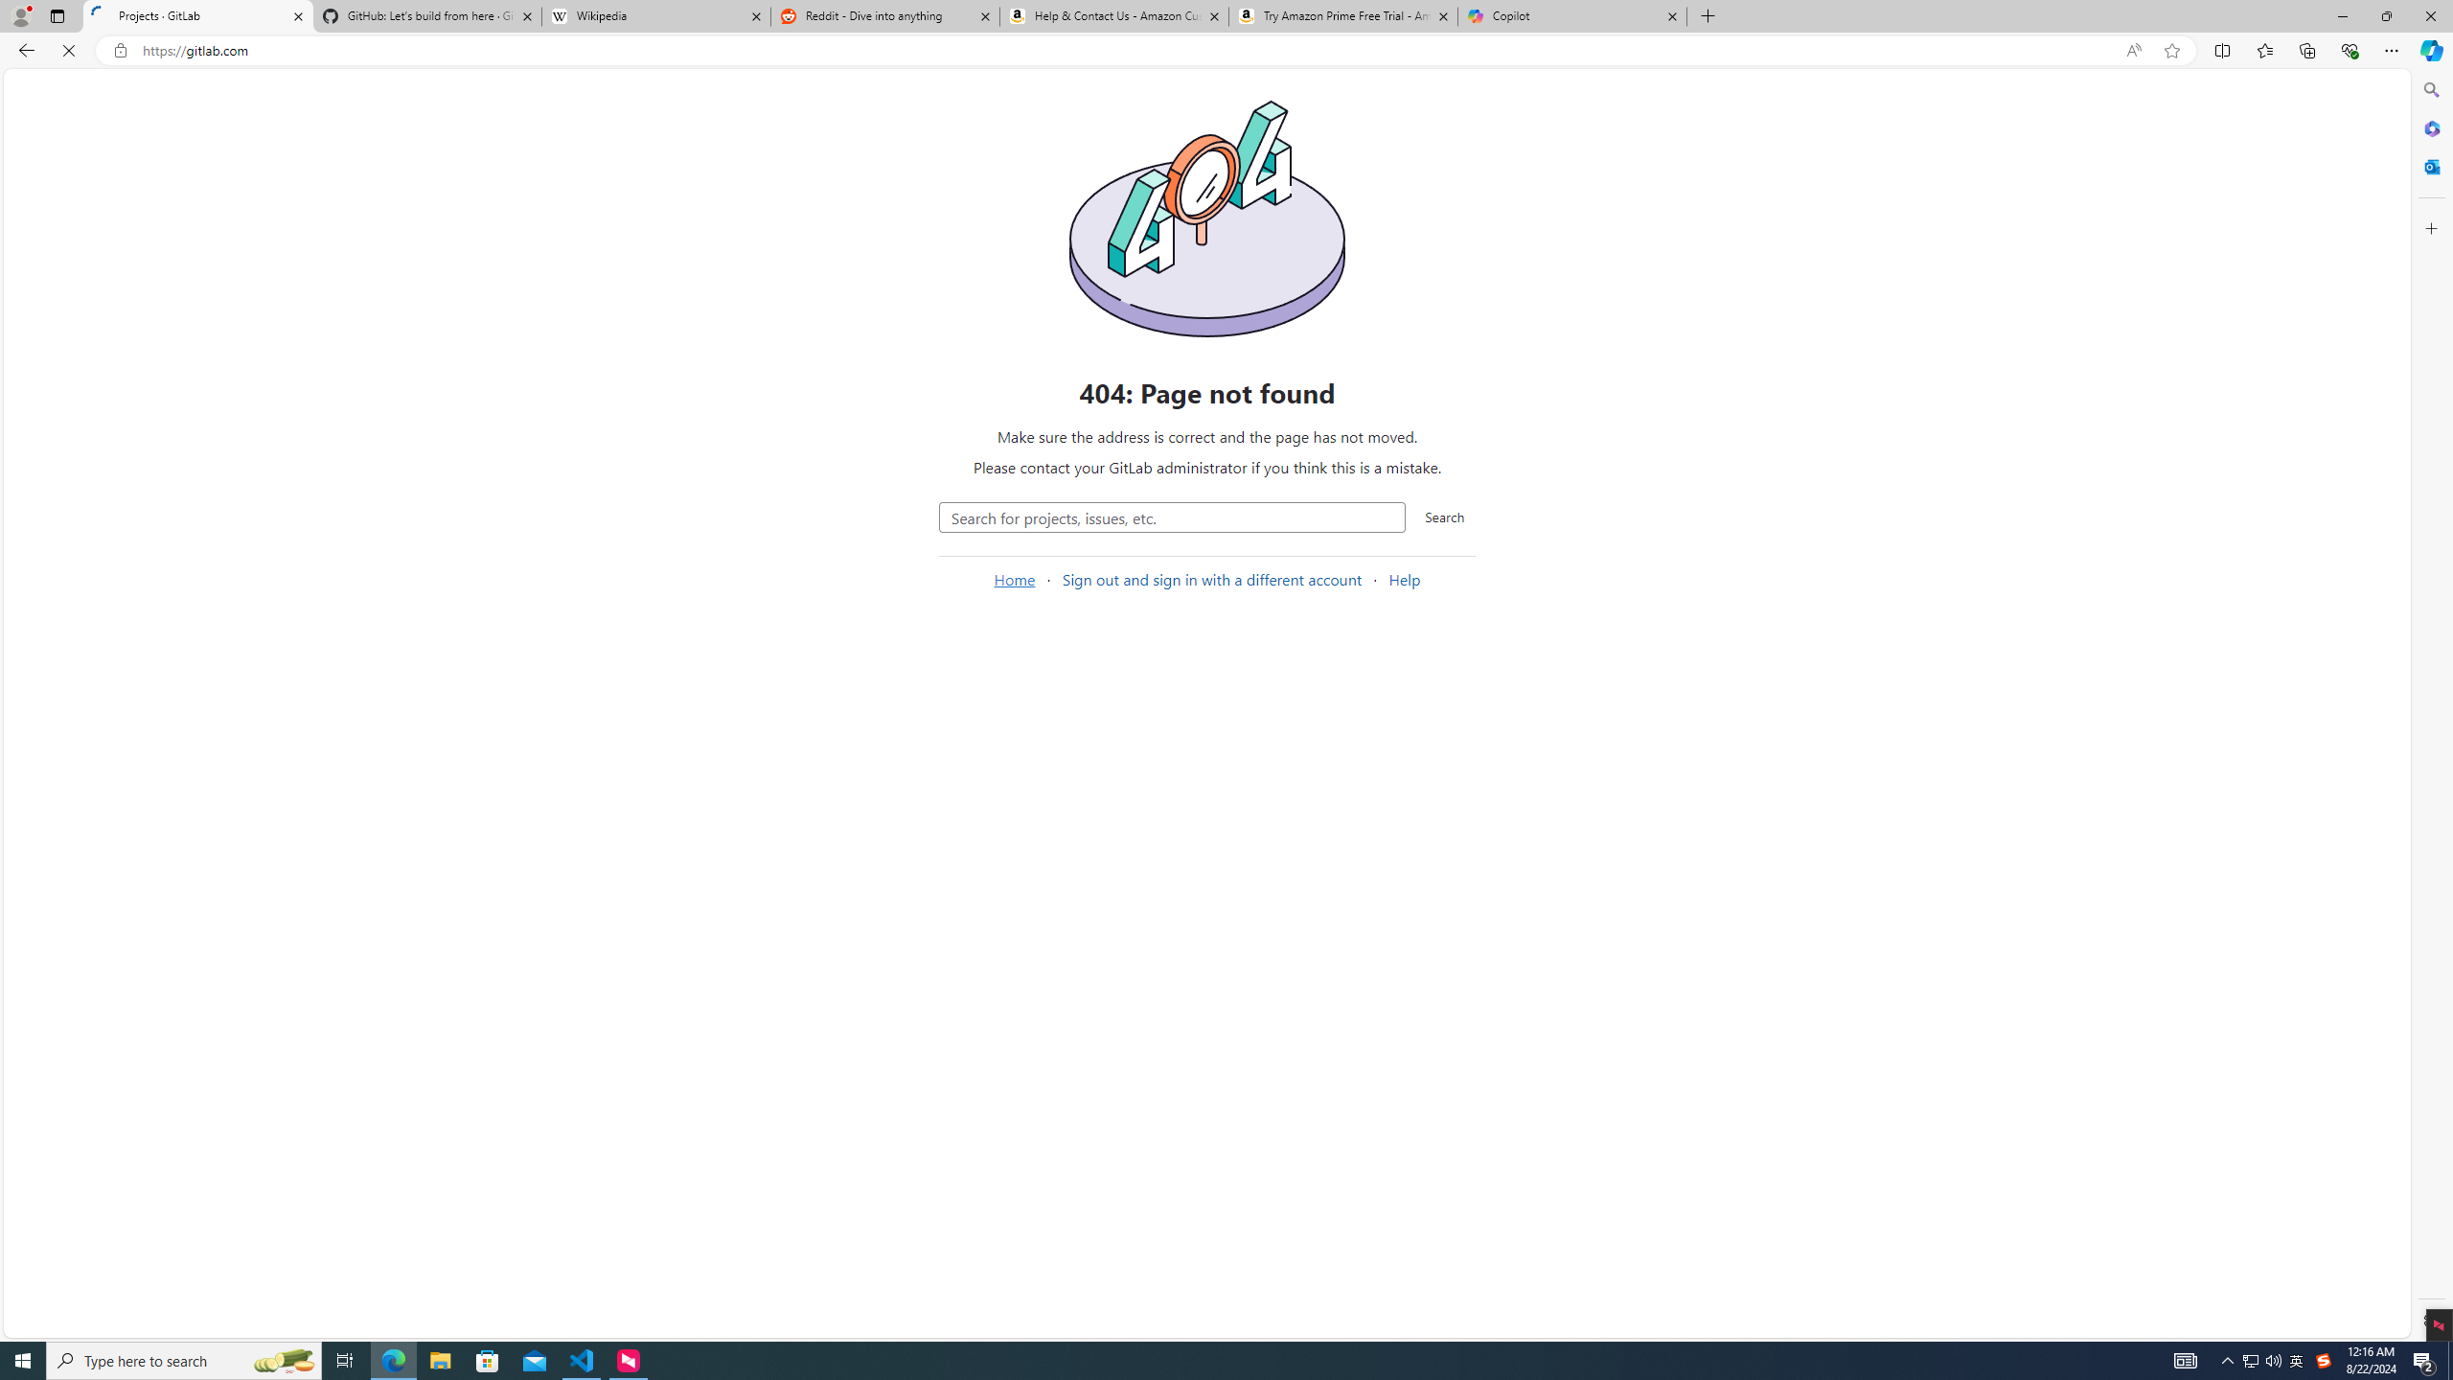 The height and width of the screenshot is (1380, 2453). I want to click on Inactive, so click(1022, 373).